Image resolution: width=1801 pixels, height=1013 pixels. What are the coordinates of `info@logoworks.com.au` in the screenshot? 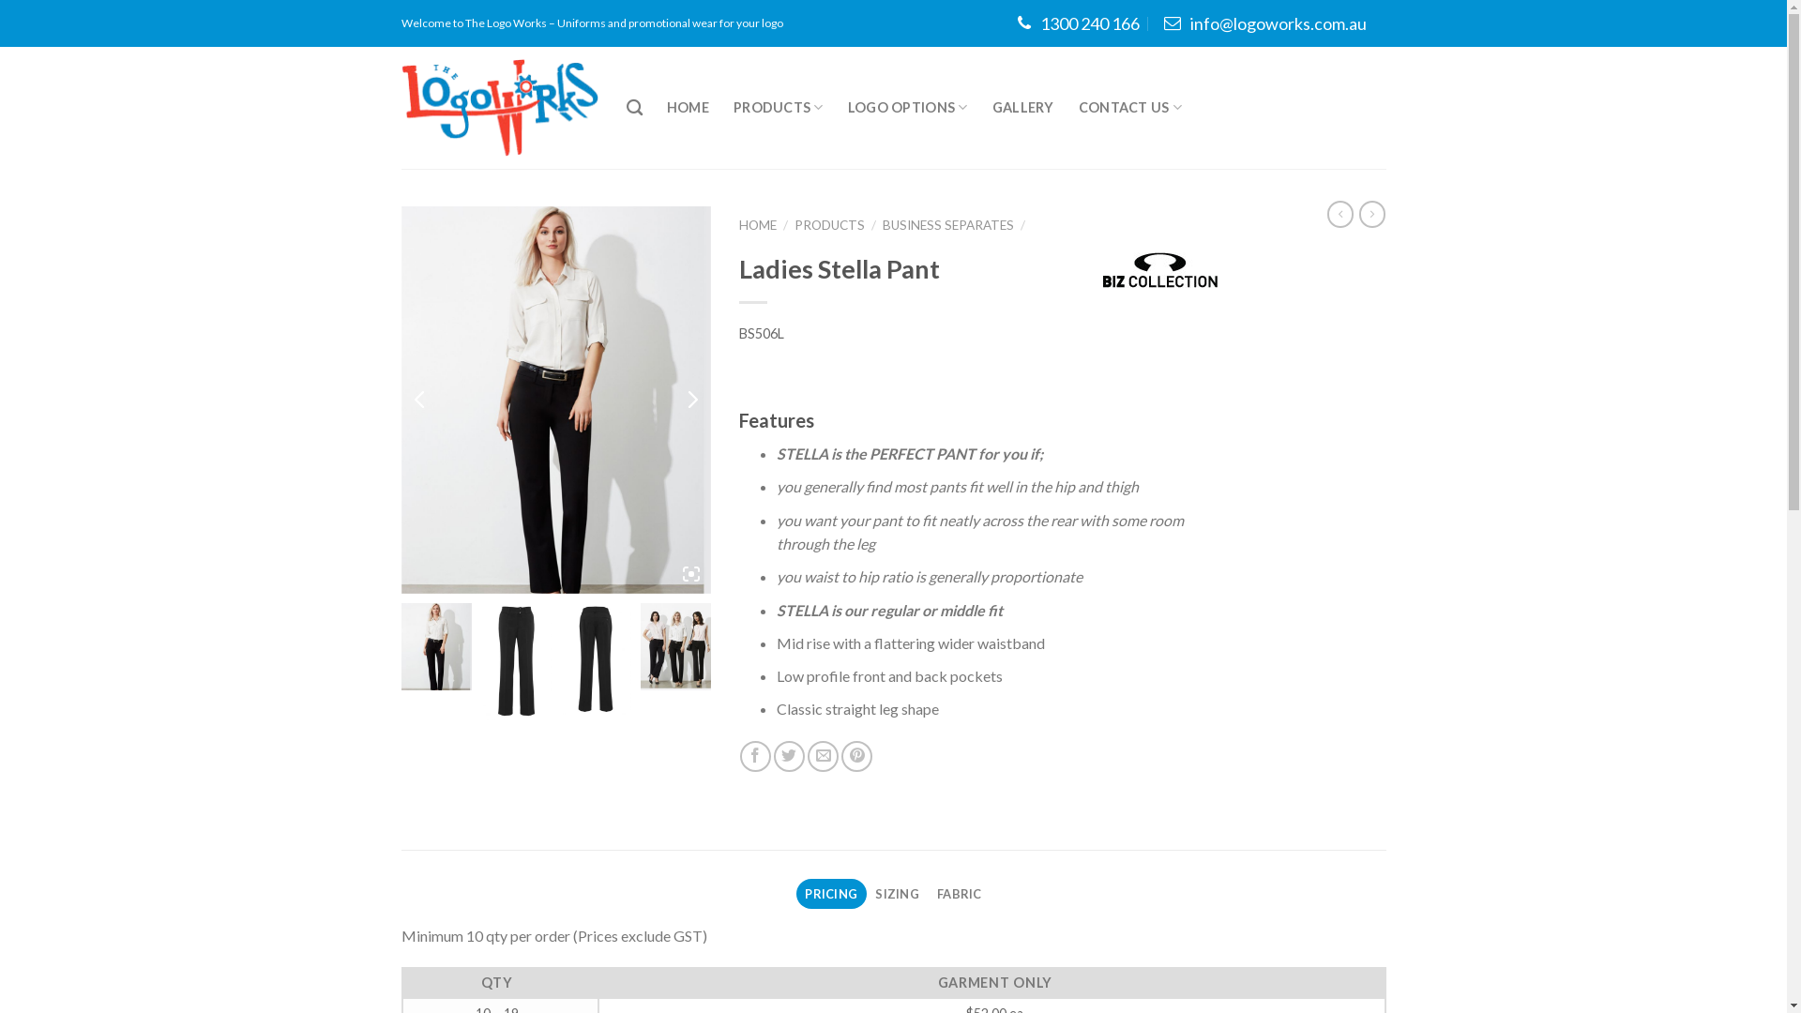 It's located at (1264, 23).